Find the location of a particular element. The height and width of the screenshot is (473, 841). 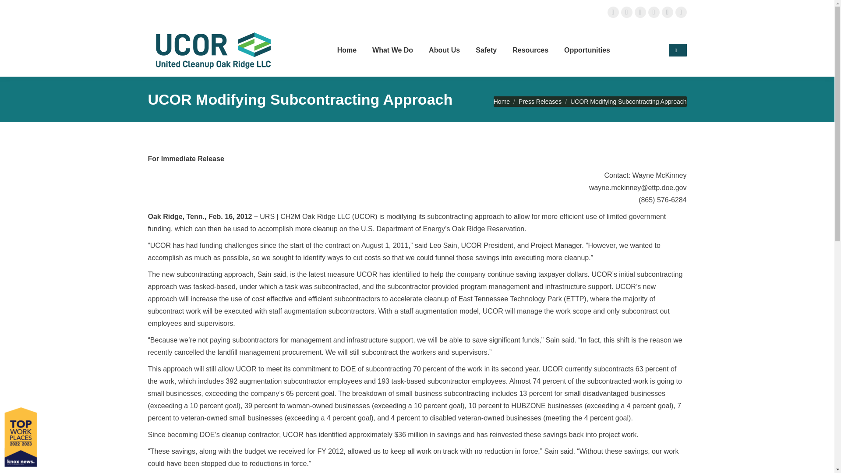

Resources is located at coordinates (530, 50).